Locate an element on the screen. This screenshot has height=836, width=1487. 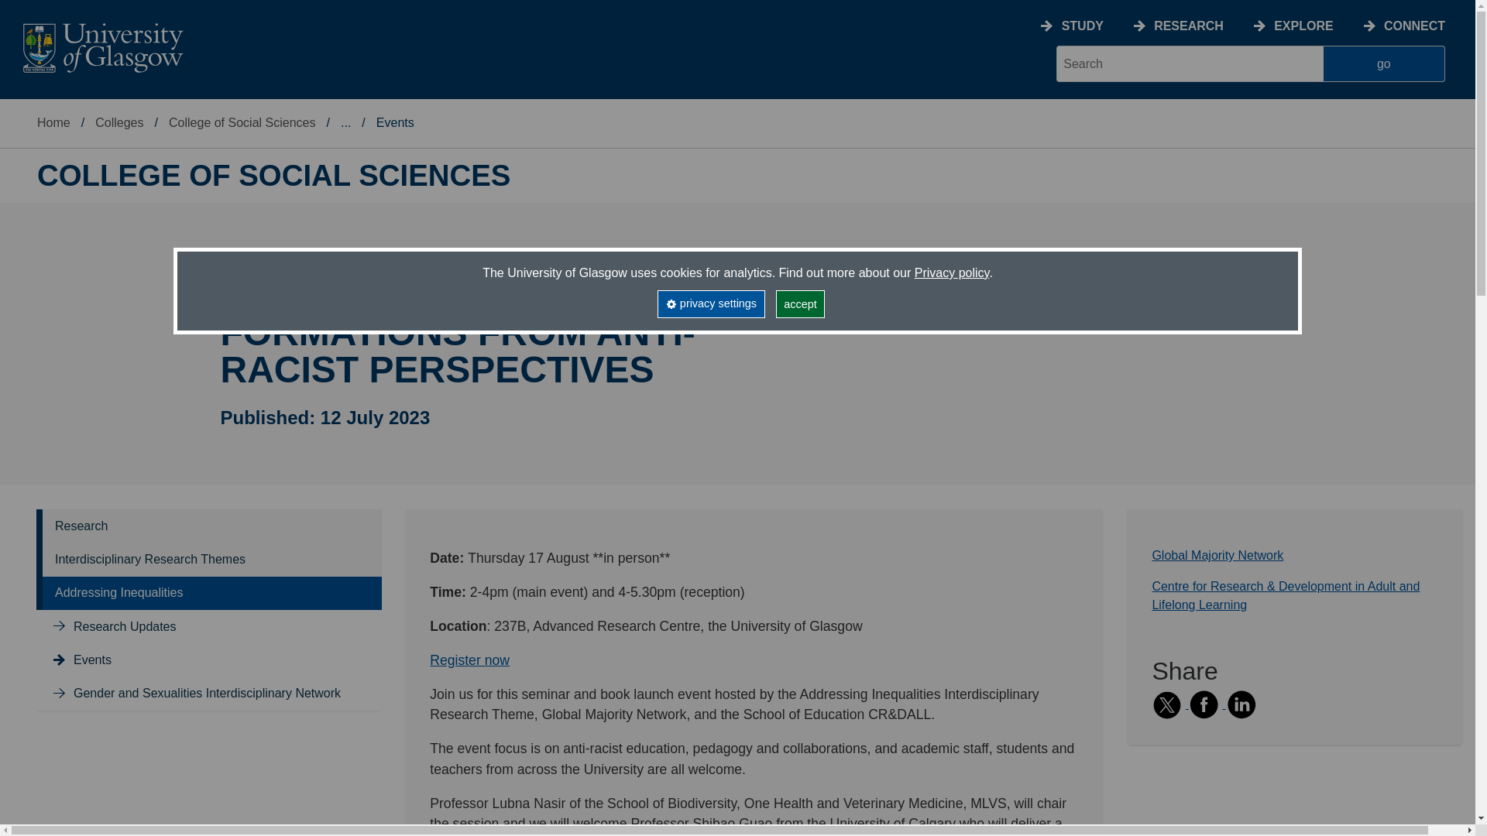
RESEARCH is located at coordinates (1188, 26).